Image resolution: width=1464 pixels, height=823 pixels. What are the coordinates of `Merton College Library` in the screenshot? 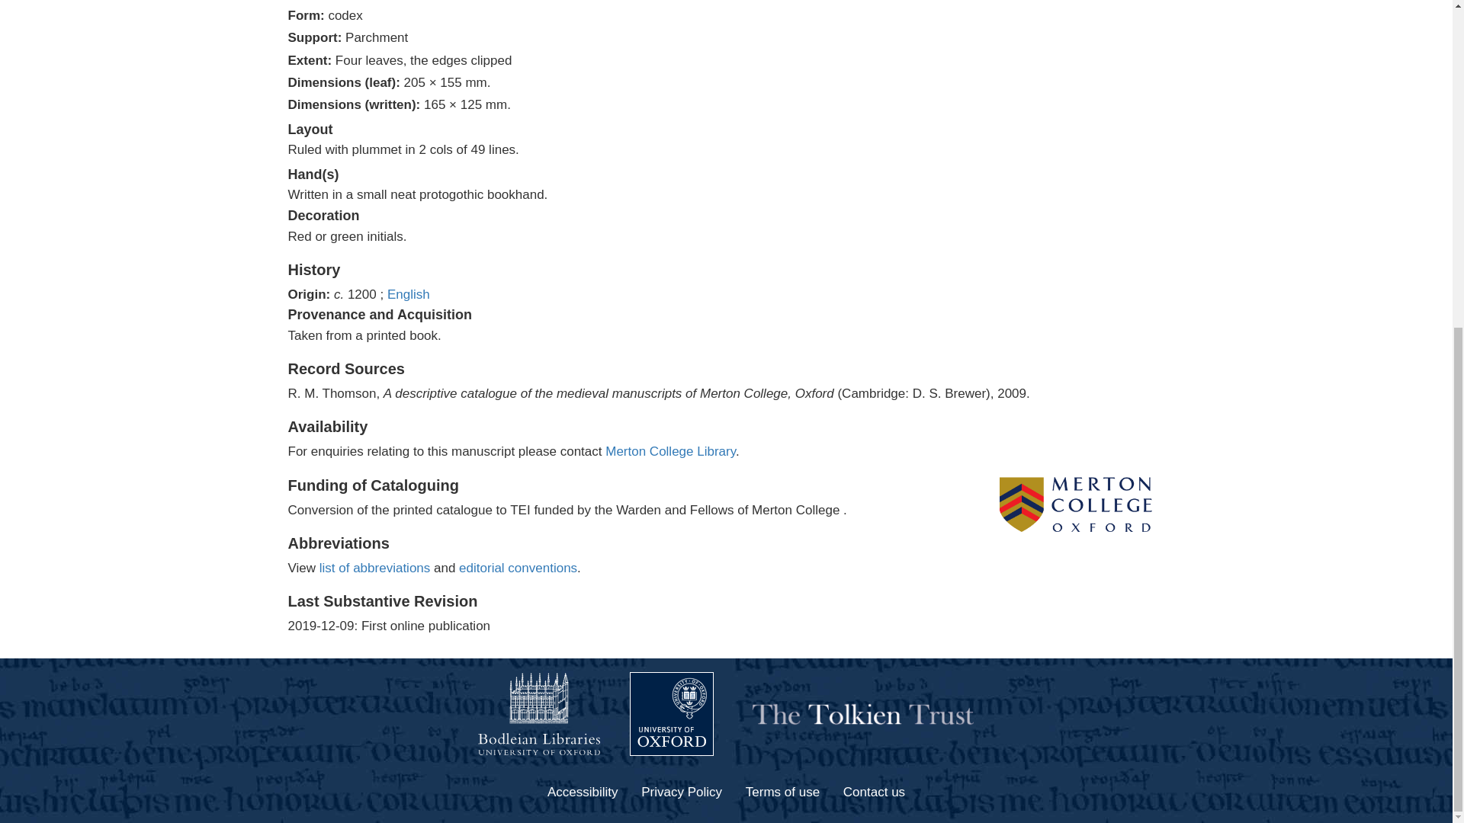 It's located at (671, 451).